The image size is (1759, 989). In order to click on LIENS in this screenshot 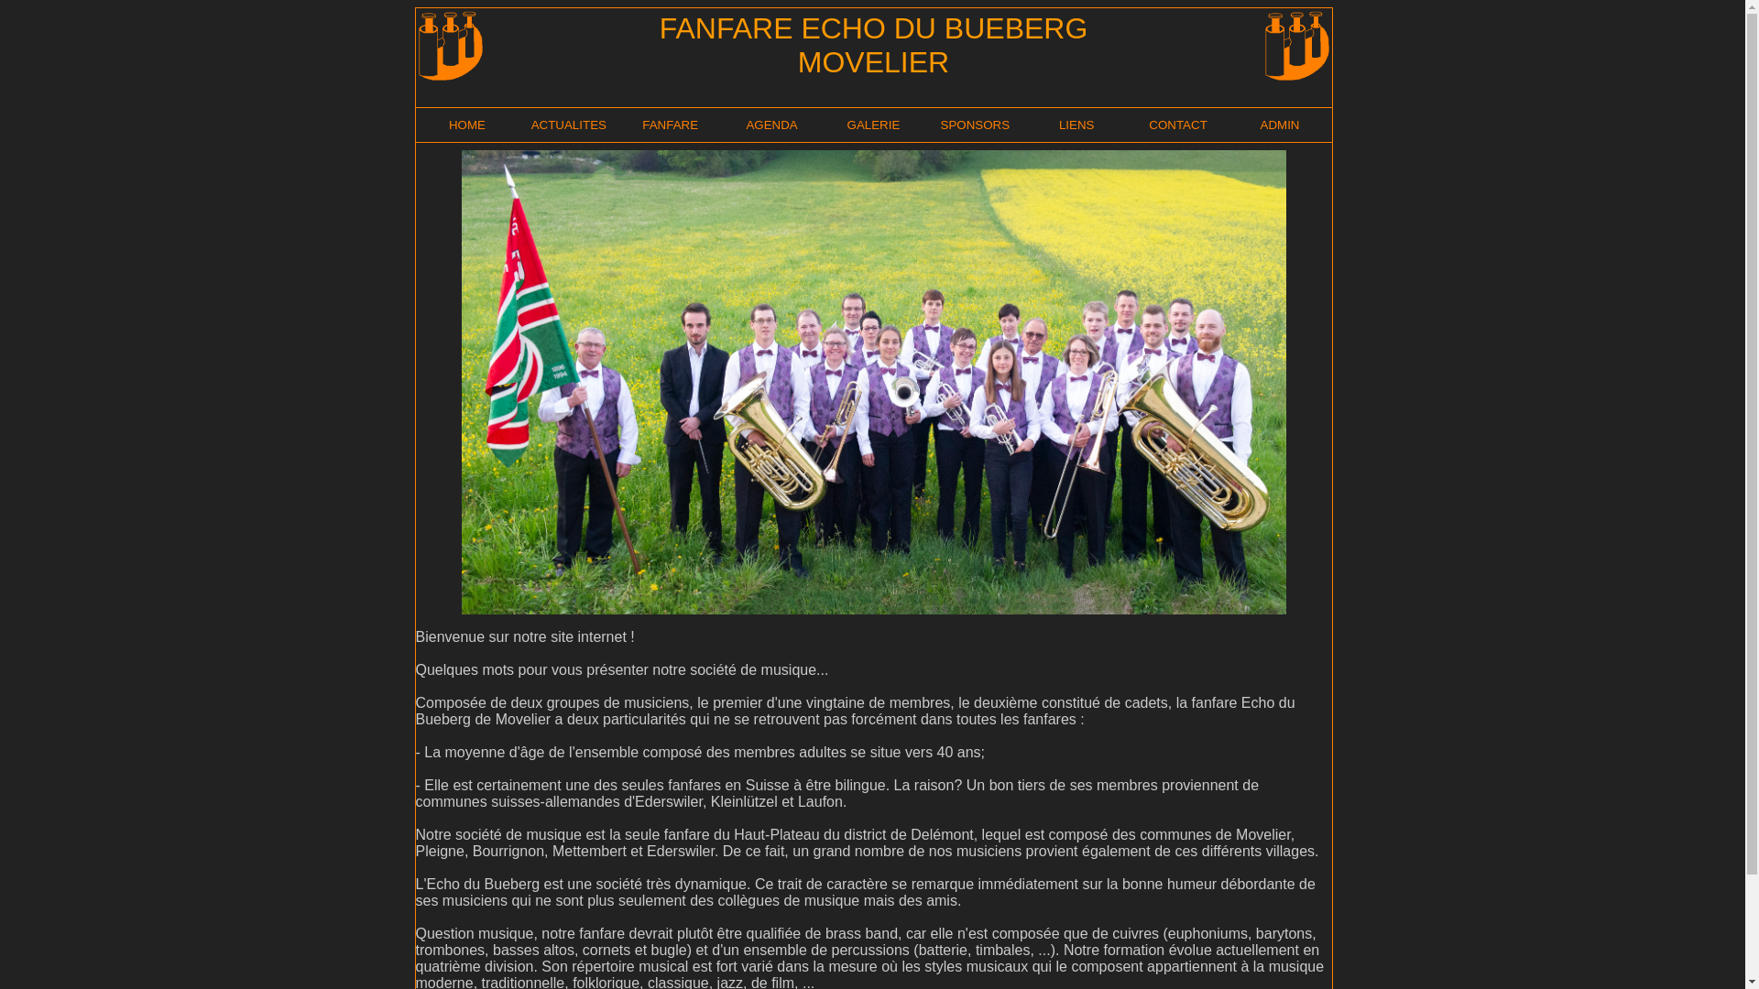, I will do `click(1077, 125)`.